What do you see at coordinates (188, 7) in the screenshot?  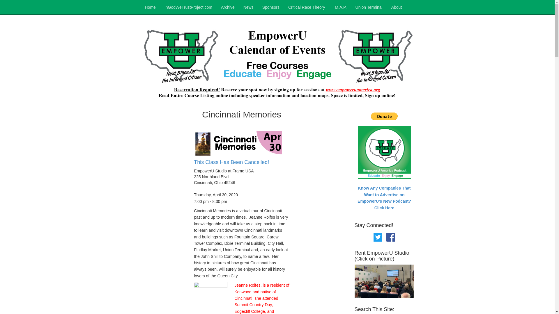 I see `InGodWeTrustProject.com` at bounding box center [188, 7].